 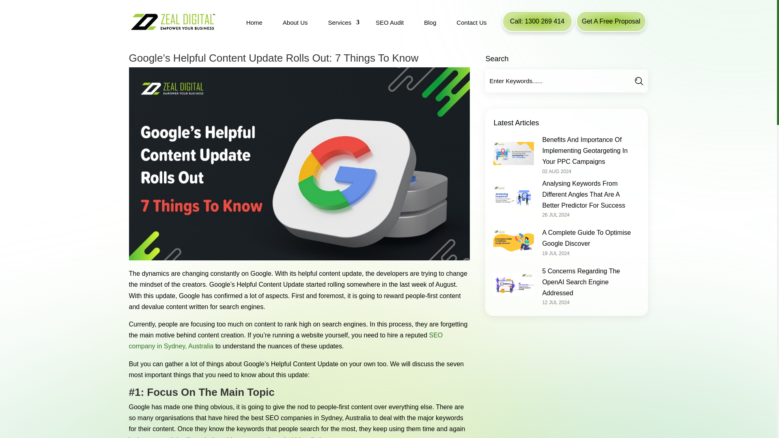 What do you see at coordinates (430, 24) in the screenshot?
I see `Blog` at bounding box center [430, 24].